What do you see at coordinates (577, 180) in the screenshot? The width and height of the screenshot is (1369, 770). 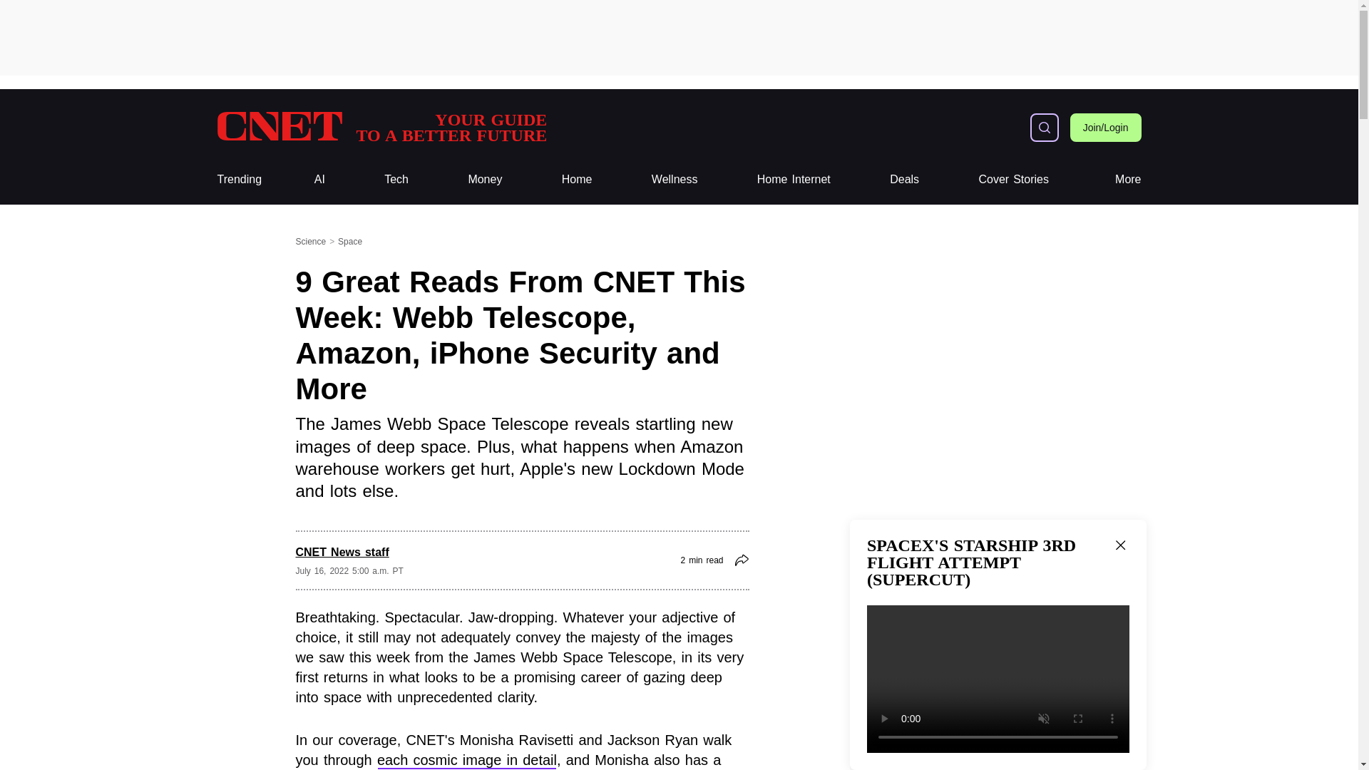 I see `Home` at bounding box center [577, 180].